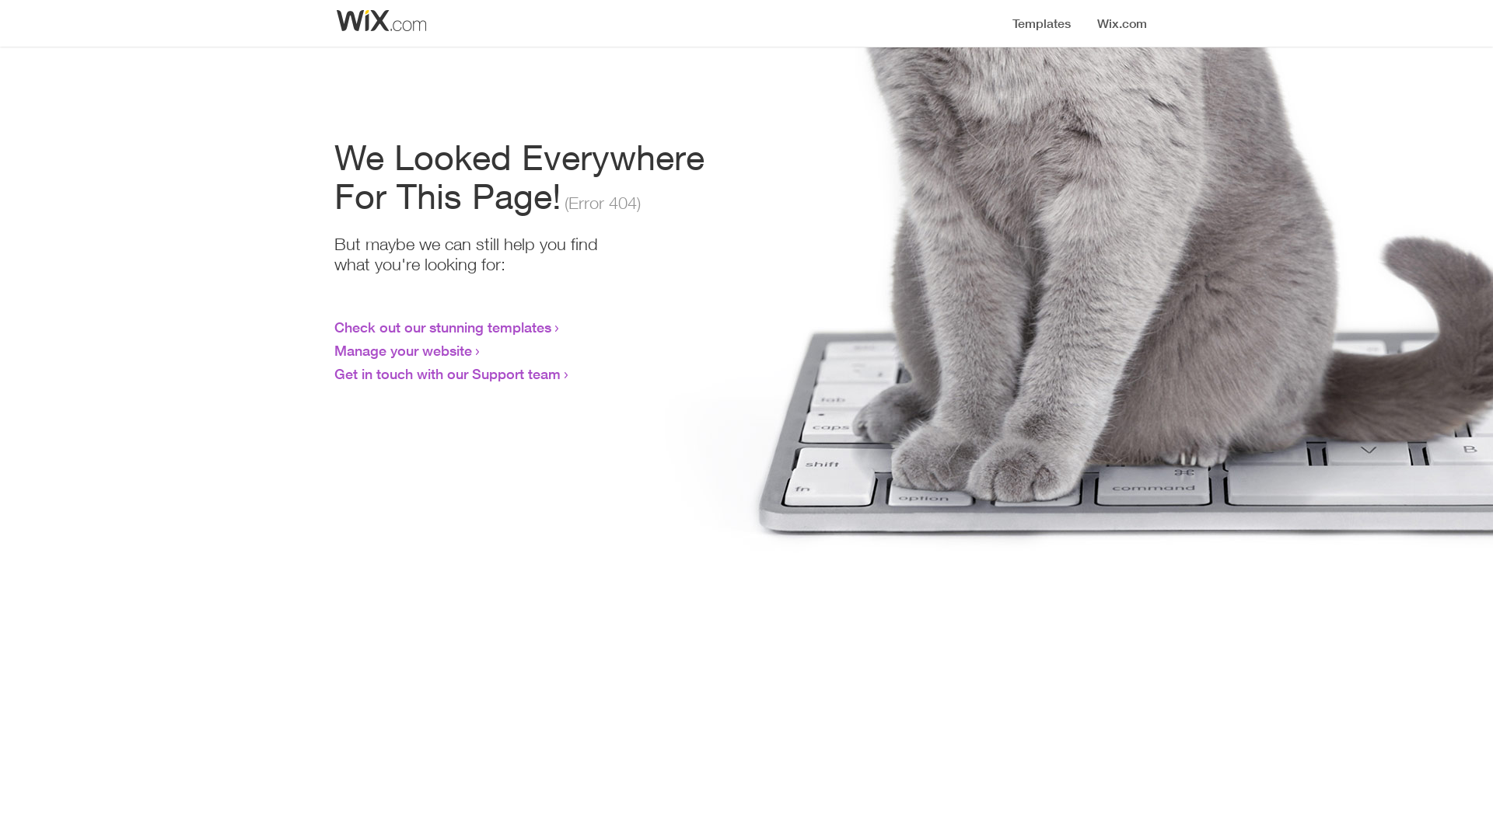 The image size is (1493, 839). What do you see at coordinates (443, 327) in the screenshot?
I see `Check out our stunning templates` at bounding box center [443, 327].